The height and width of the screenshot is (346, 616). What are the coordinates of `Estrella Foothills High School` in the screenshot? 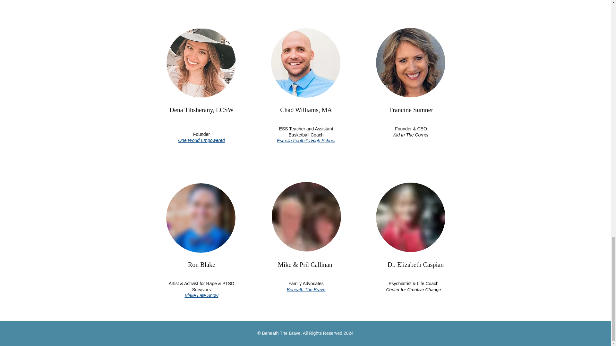 It's located at (306, 140).